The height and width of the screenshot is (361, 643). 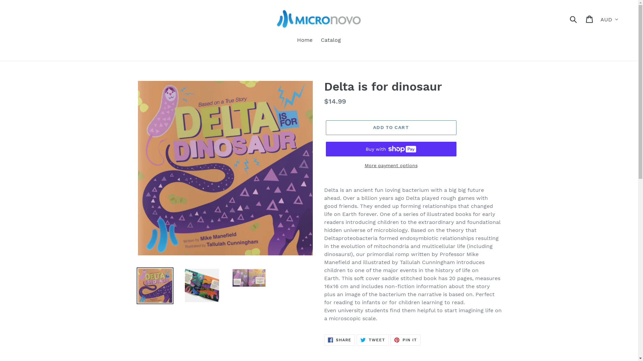 What do you see at coordinates (305, 41) in the screenshot?
I see `Home` at bounding box center [305, 41].